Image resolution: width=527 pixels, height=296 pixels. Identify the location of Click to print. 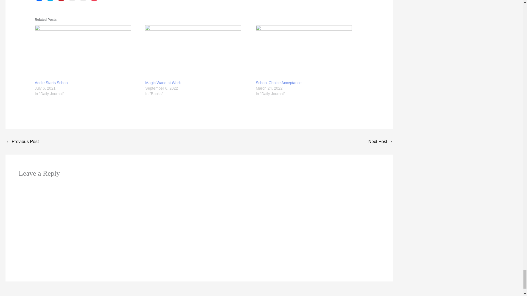
(83, 1).